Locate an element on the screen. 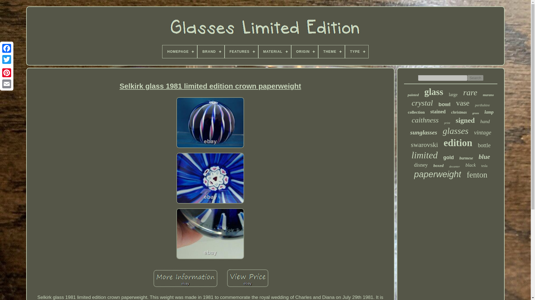 The height and width of the screenshot is (300, 535). Selkirk Glass 1981 Limited Edition Crown Paperweight is located at coordinates (185, 279).